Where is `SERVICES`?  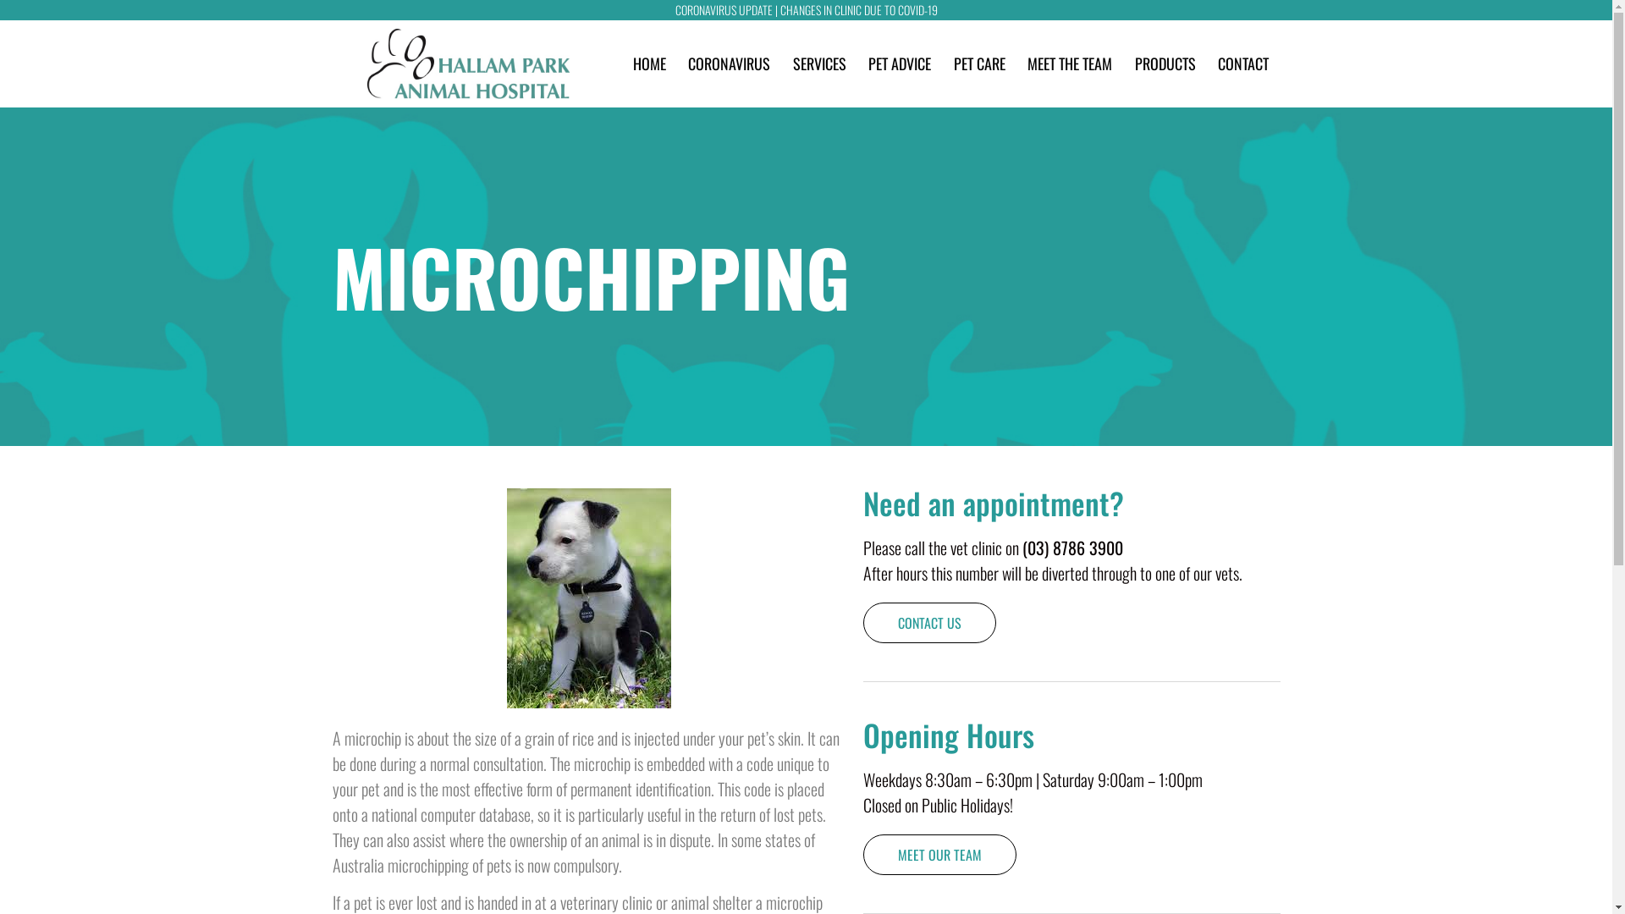
SERVICES is located at coordinates (819, 63).